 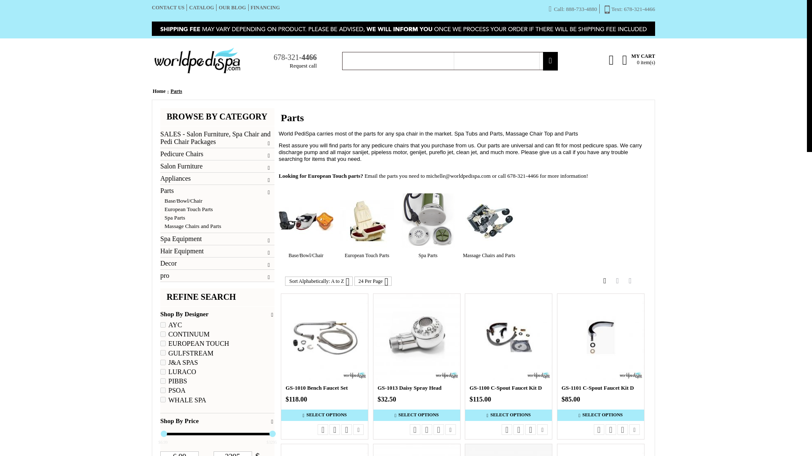 What do you see at coordinates (219, 226) in the screenshot?
I see `Massage Chairs and Parts` at bounding box center [219, 226].